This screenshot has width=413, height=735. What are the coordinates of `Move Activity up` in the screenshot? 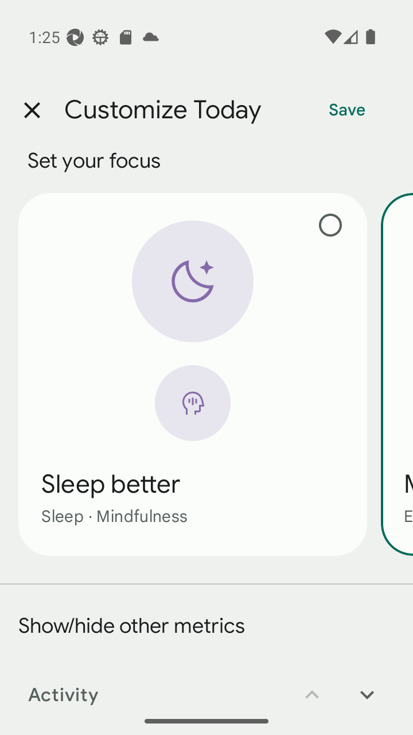 It's located at (312, 687).